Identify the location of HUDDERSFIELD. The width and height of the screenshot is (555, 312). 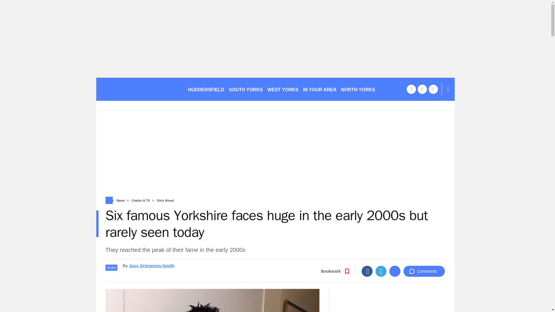
(206, 89).